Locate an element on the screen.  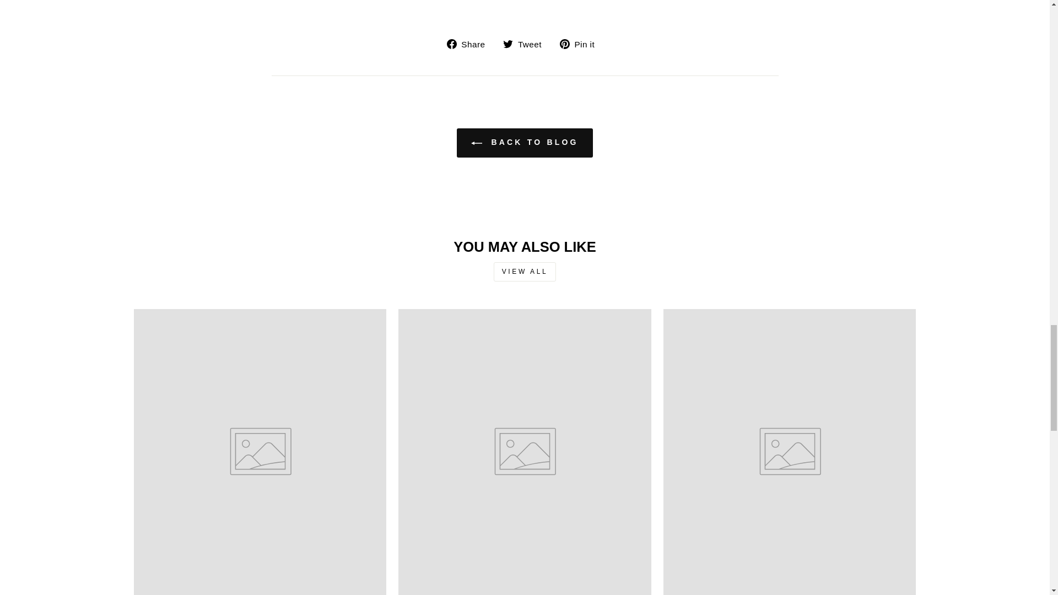
ICON-LEFT-ARROW is located at coordinates (476, 143).